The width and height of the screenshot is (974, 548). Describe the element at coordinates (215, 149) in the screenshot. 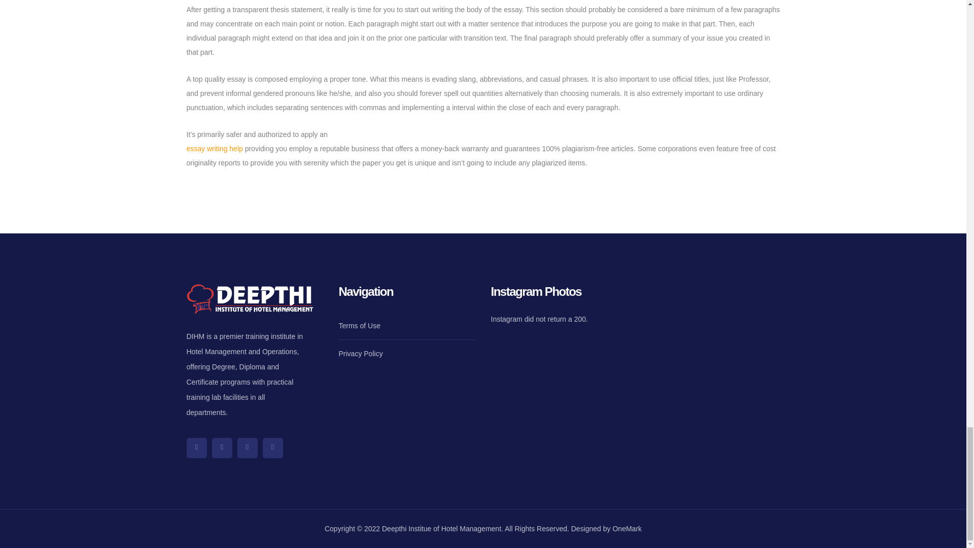

I see `essay writing help` at that location.